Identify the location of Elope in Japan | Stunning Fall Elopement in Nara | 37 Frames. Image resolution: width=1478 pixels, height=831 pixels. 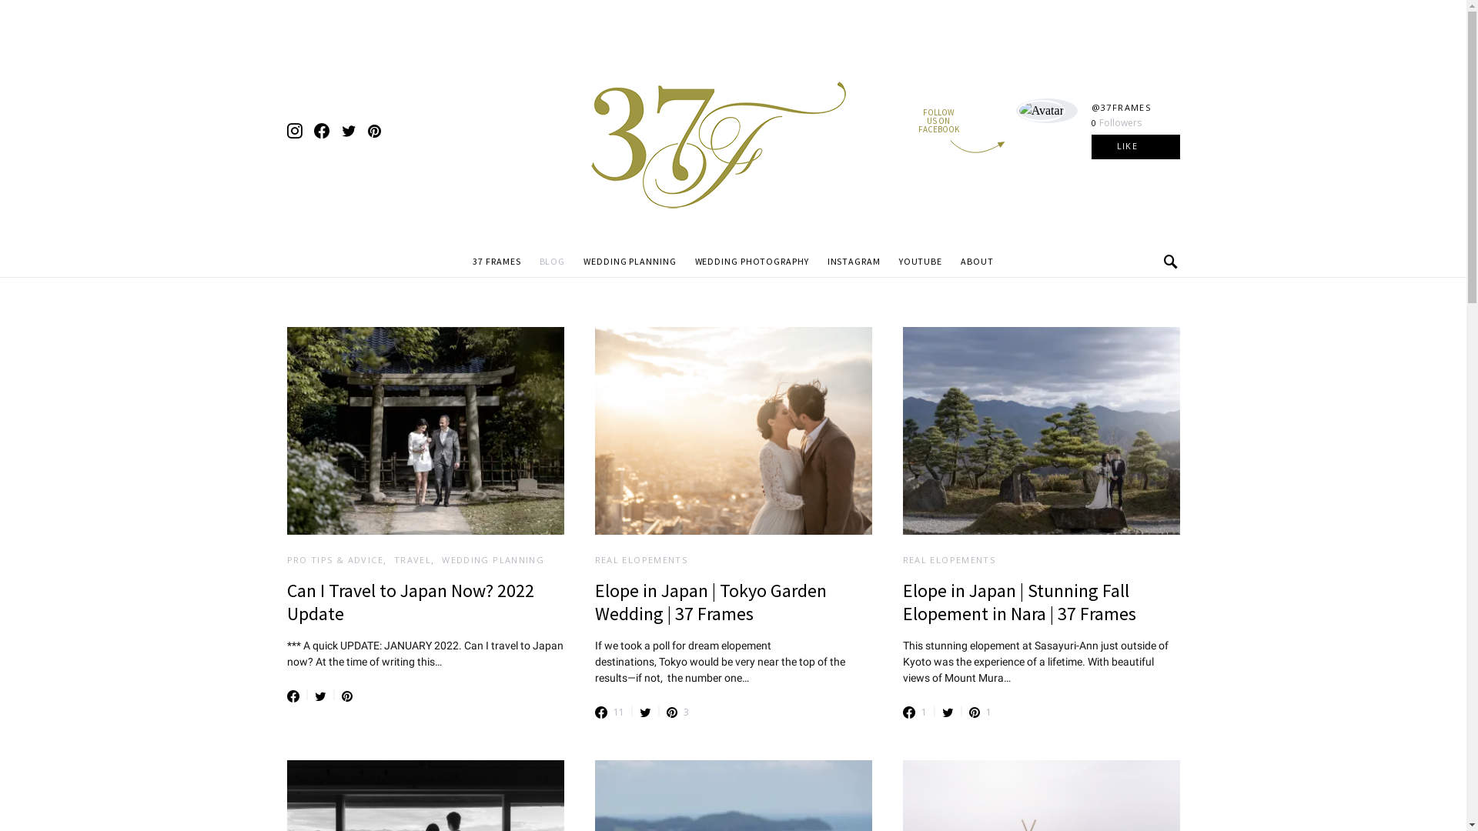
(1019, 602).